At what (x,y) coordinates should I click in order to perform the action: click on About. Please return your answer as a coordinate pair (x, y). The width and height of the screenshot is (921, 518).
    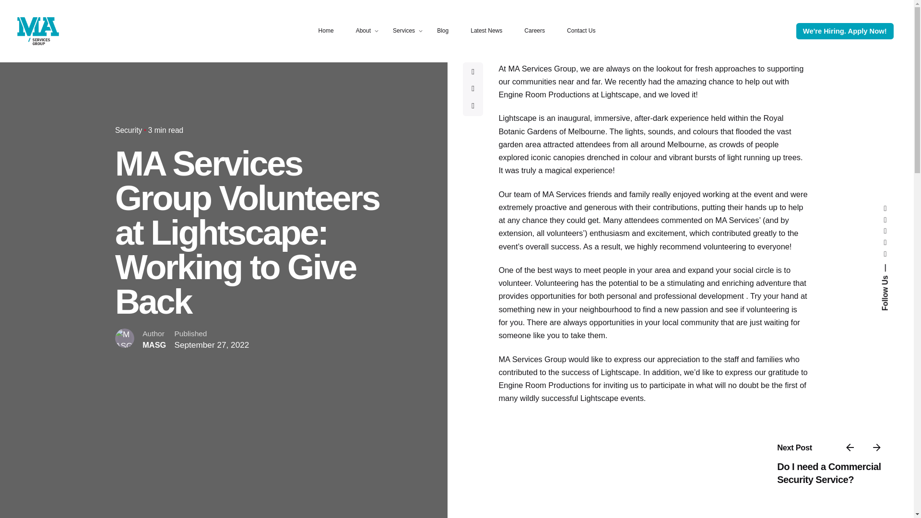
    Looking at the image, I should click on (363, 31).